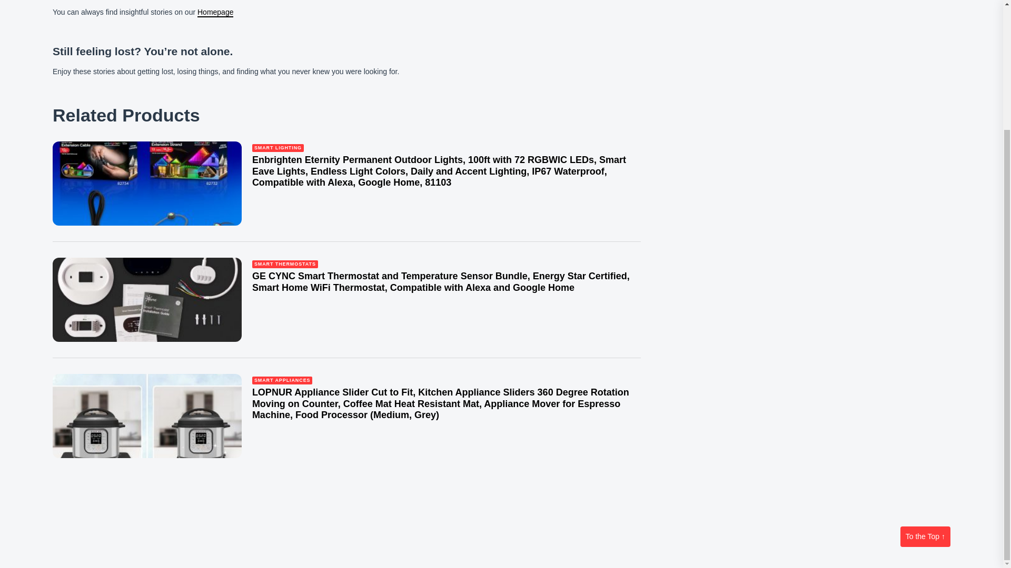 This screenshot has height=568, width=1011. I want to click on SMART LIGHTING, so click(278, 148).